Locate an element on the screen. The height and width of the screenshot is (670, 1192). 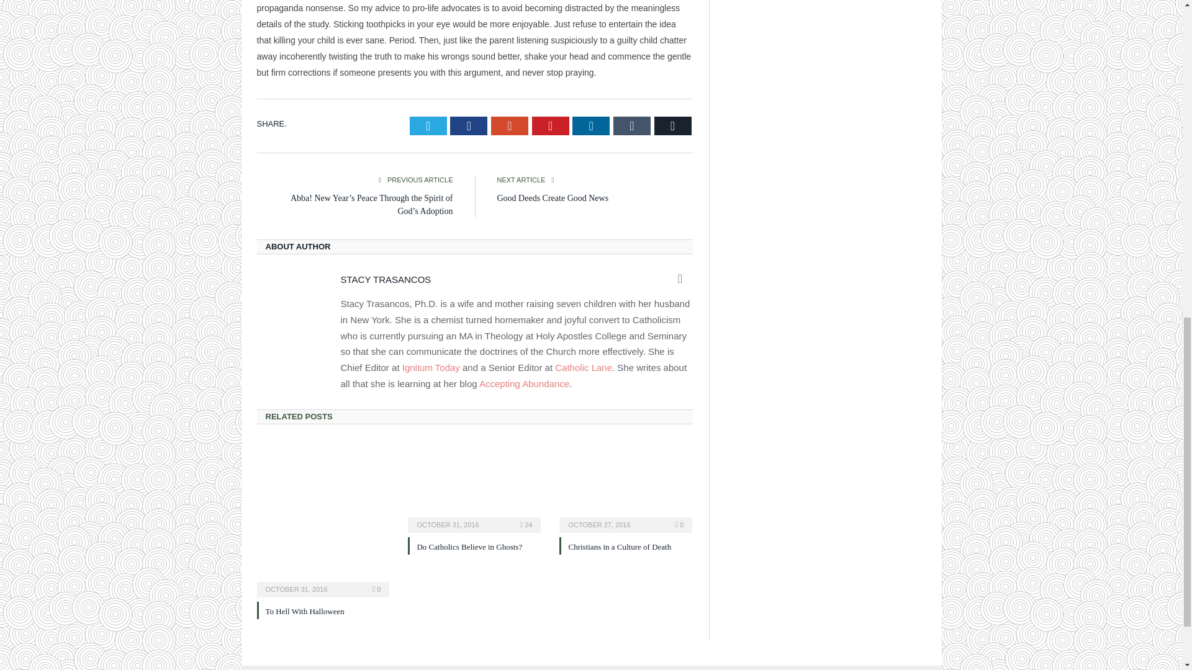
Twitter is located at coordinates (428, 125).